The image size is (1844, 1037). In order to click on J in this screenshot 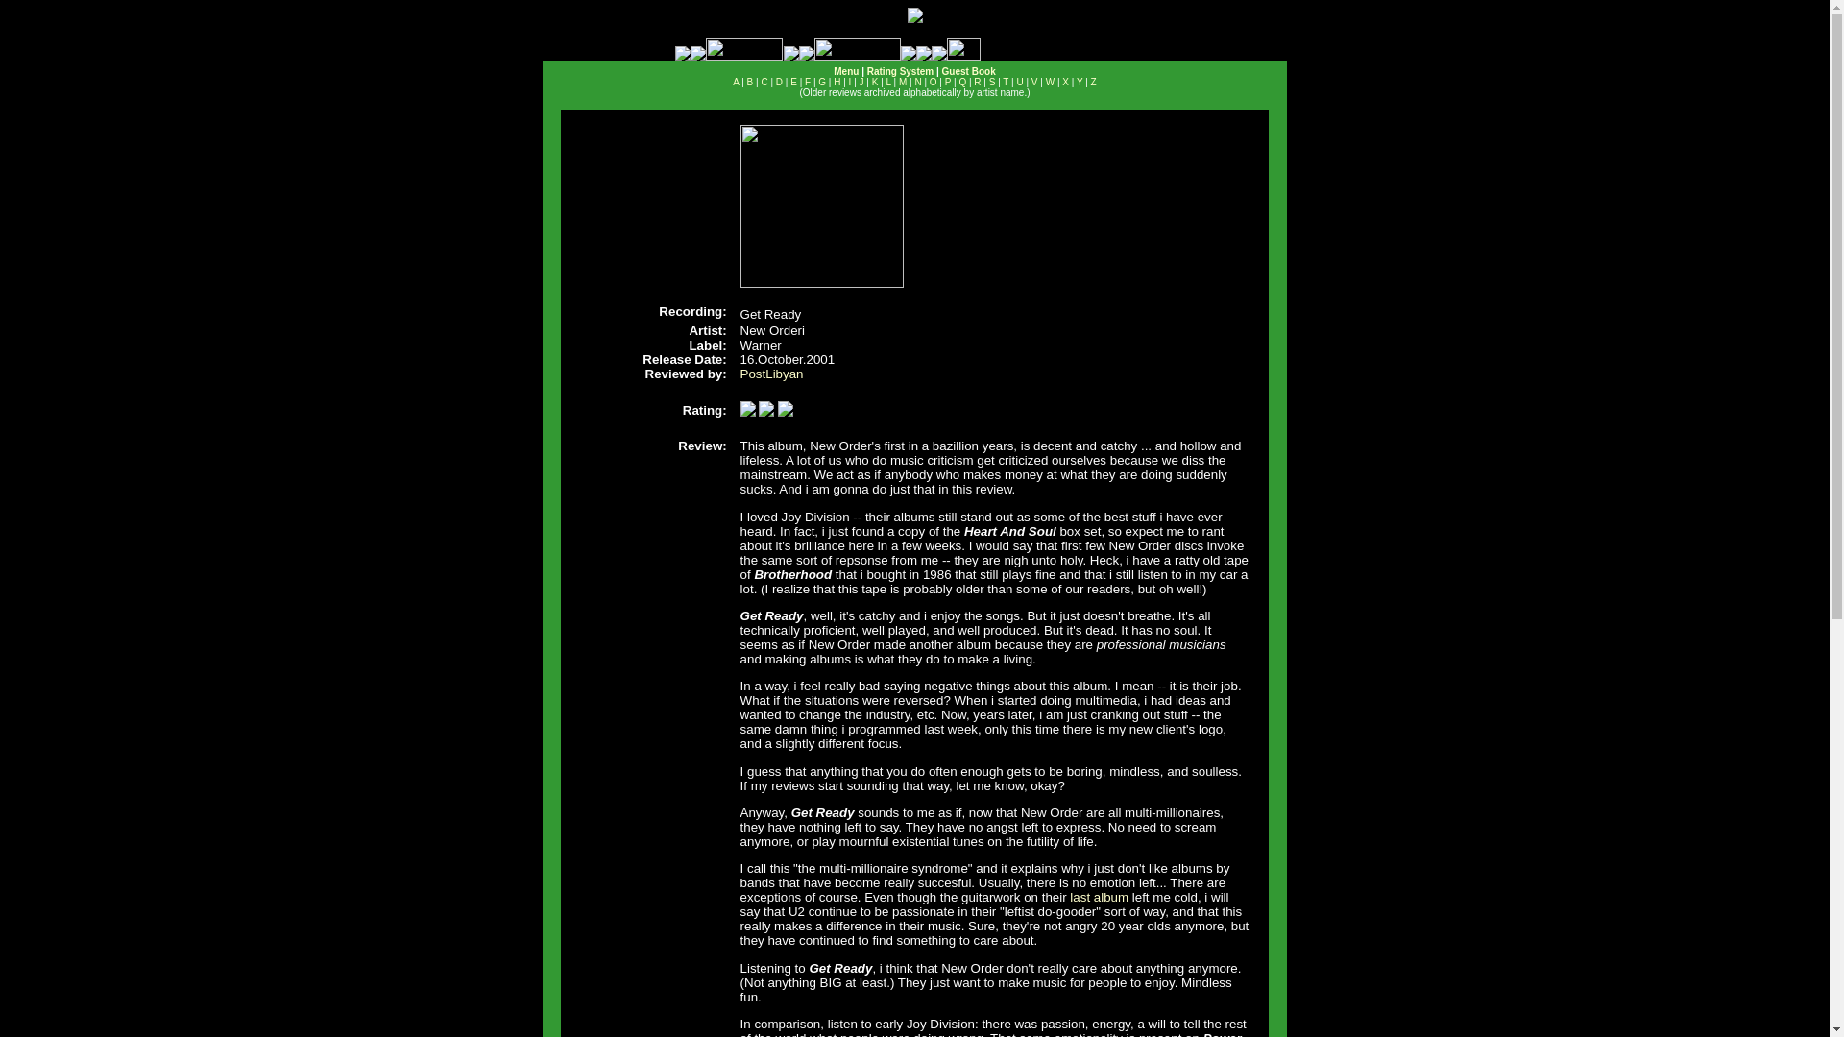, I will do `click(861, 81)`.